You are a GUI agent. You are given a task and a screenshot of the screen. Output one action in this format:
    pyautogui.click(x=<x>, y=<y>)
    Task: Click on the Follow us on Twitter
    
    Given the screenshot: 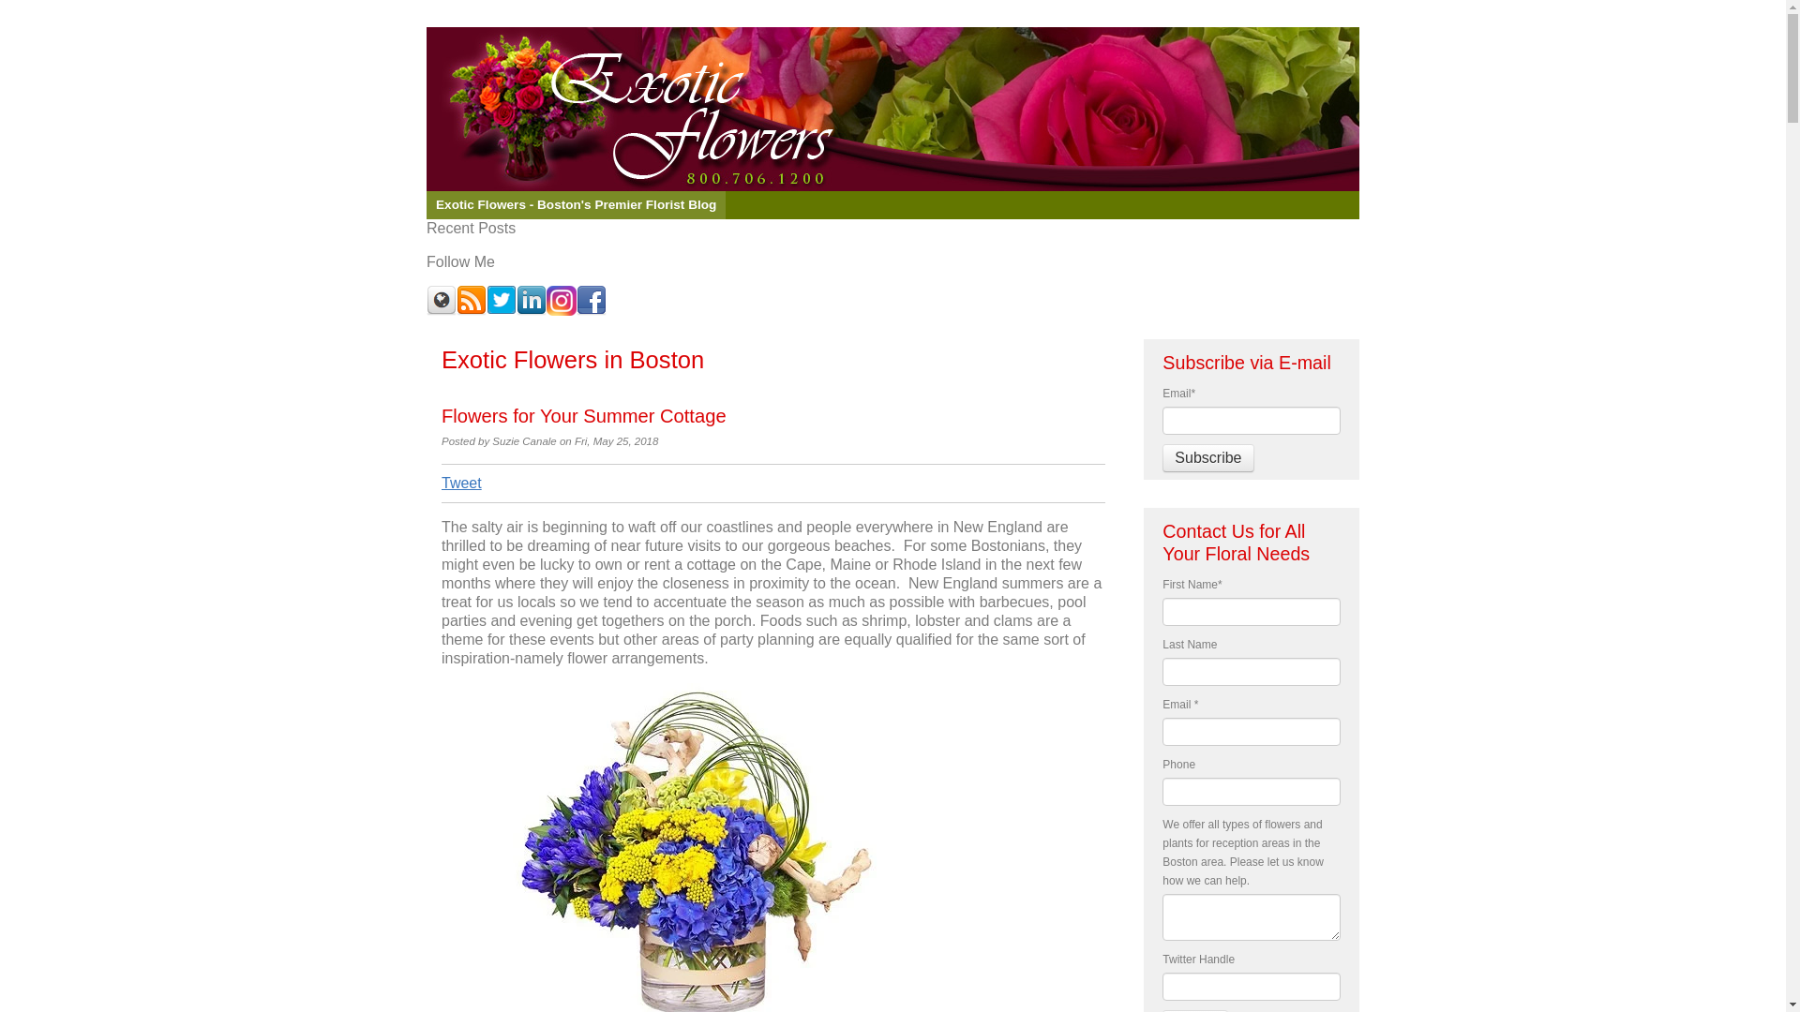 What is the action you would take?
    pyautogui.click(x=501, y=300)
    